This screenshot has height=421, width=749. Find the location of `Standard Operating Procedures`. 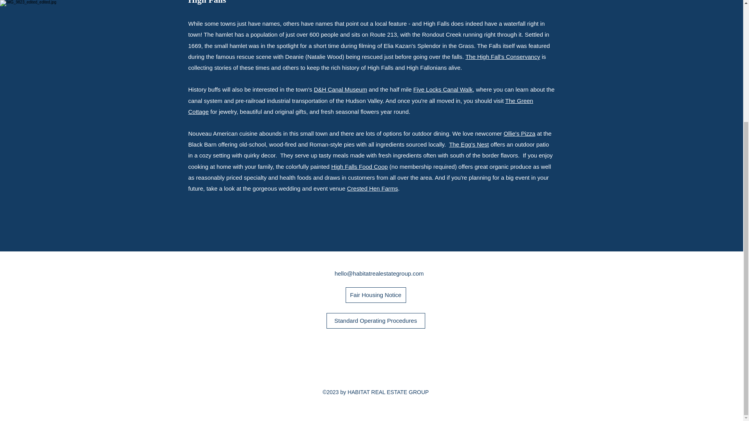

Standard Operating Procedures is located at coordinates (375, 321).